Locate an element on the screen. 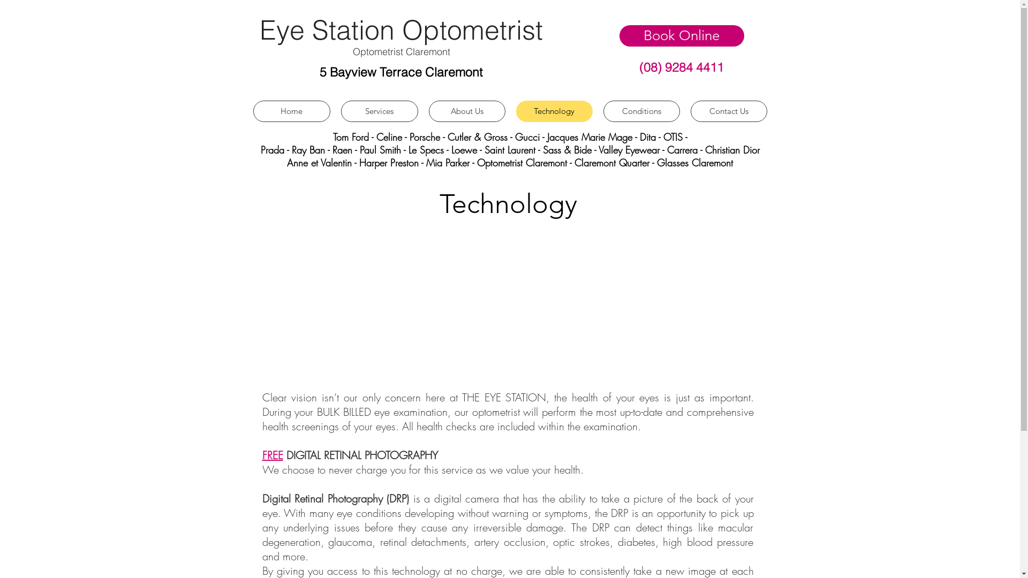 The height and width of the screenshot is (578, 1028). Home is located at coordinates (291, 111).